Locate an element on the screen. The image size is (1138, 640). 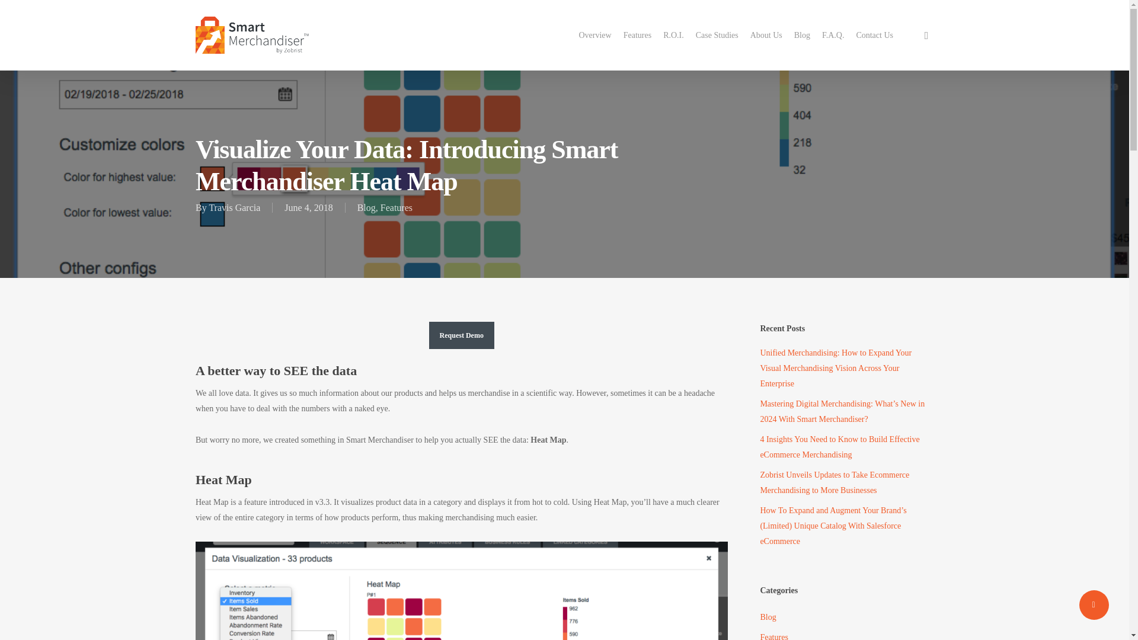
Posts by Travis Garcia is located at coordinates (234, 207).